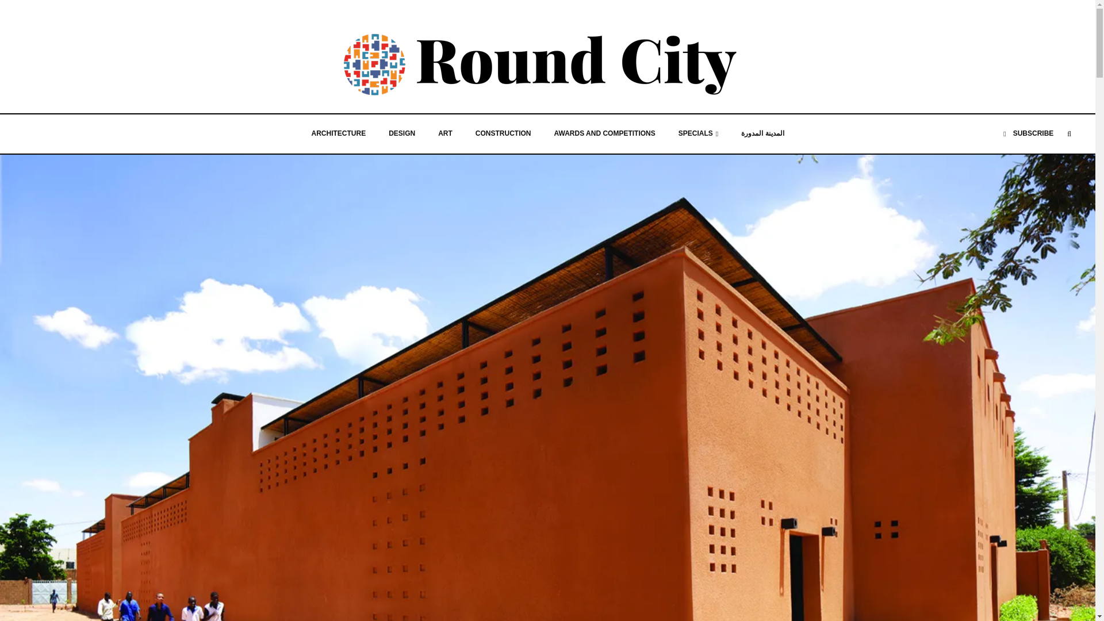 This screenshot has width=1104, height=621. Describe the element at coordinates (1028, 133) in the screenshot. I see `SUBSCRIBE` at that location.